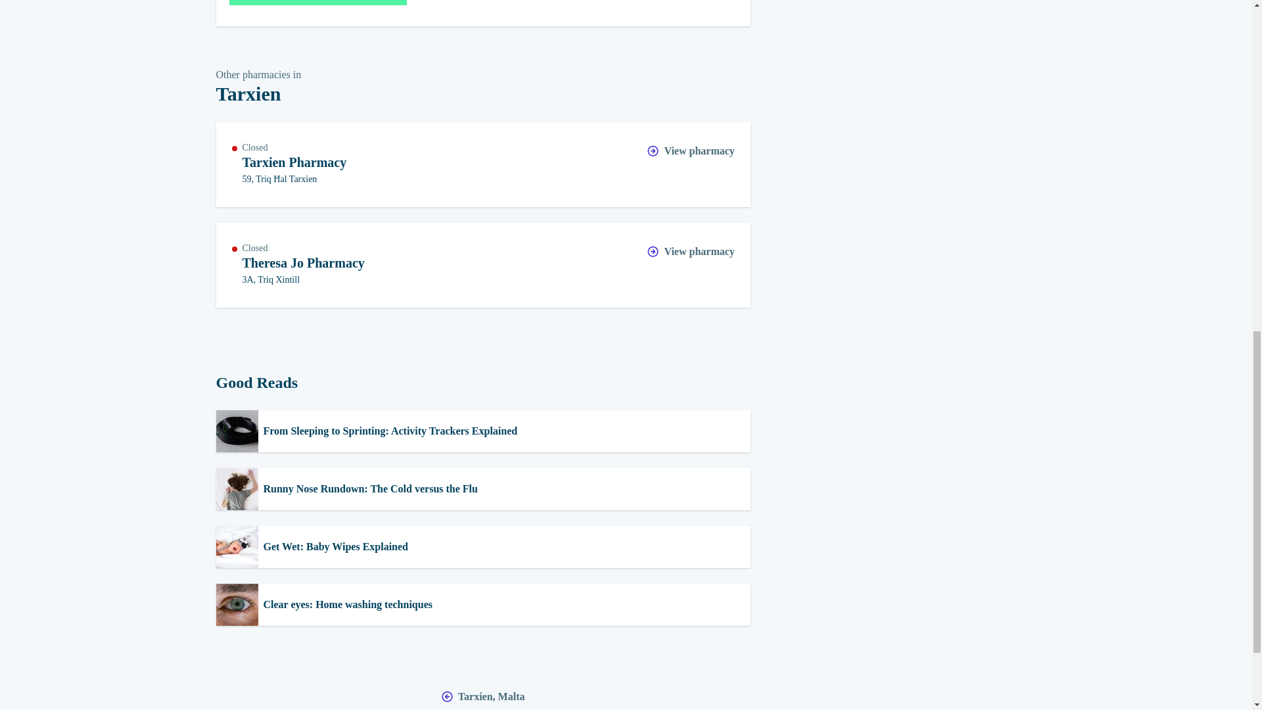  Describe the element at coordinates (690, 152) in the screenshot. I see `View pharmacy` at that location.